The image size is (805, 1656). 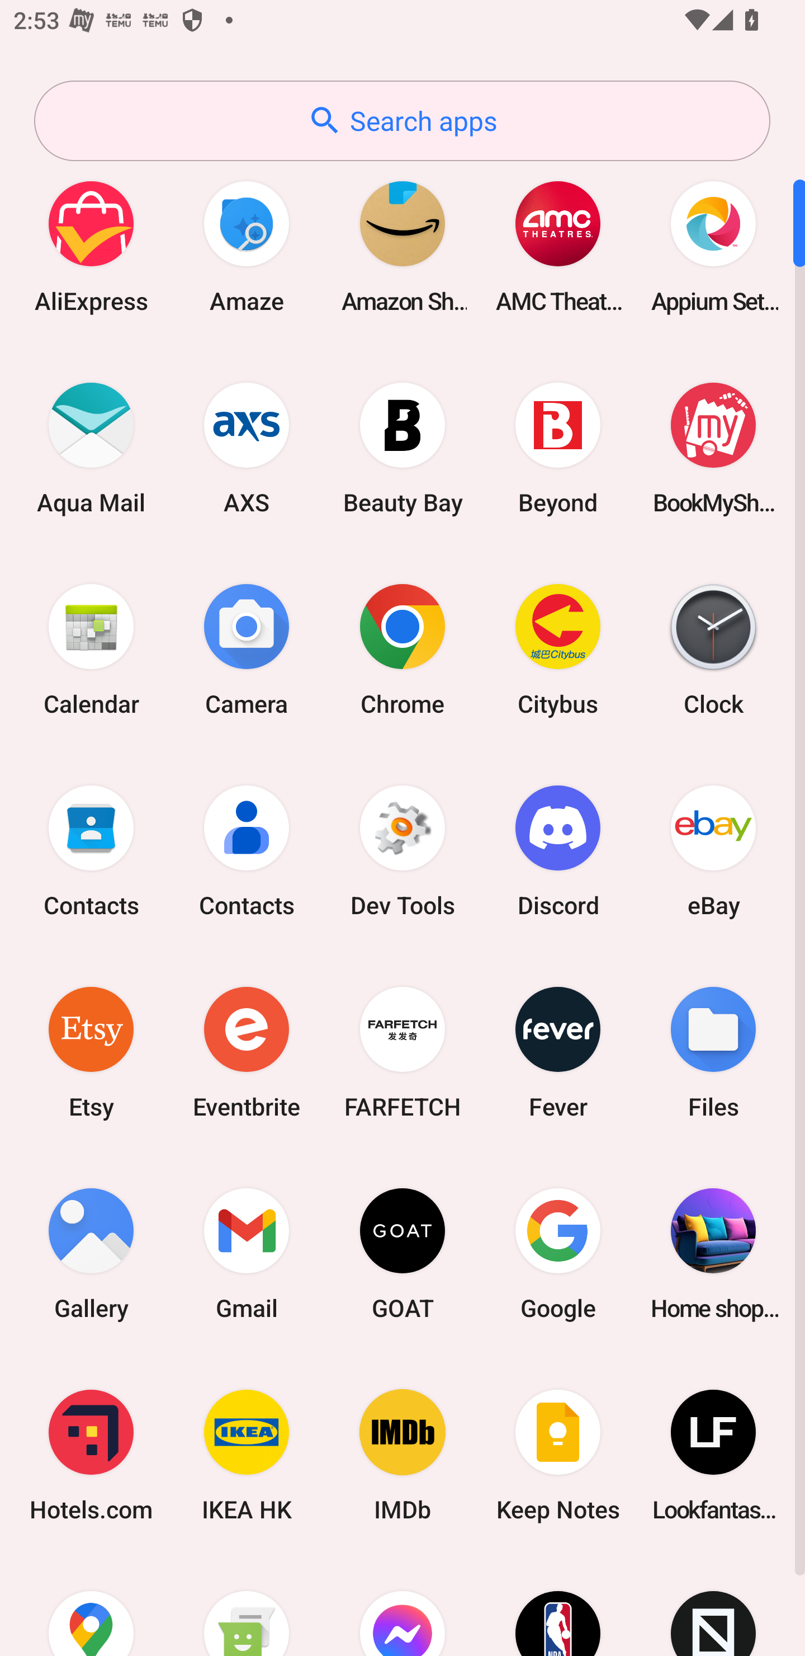 What do you see at coordinates (247, 246) in the screenshot?
I see `Amaze` at bounding box center [247, 246].